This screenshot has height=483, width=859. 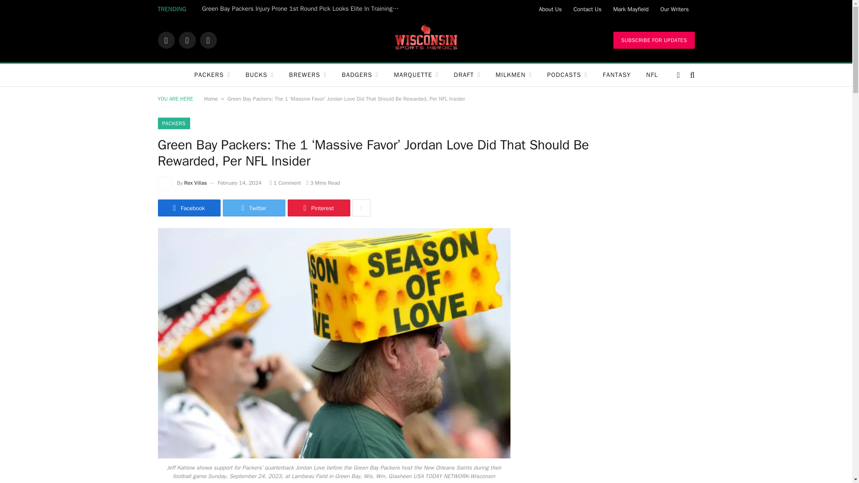 I want to click on RSS, so click(x=208, y=40).